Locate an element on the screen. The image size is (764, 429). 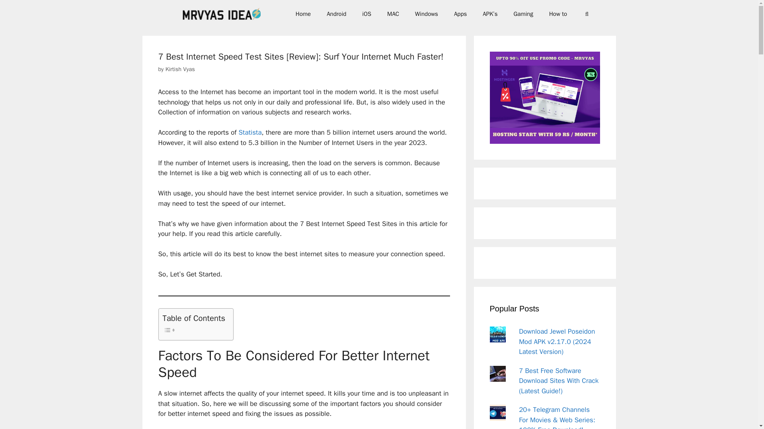
Android is located at coordinates (336, 14).